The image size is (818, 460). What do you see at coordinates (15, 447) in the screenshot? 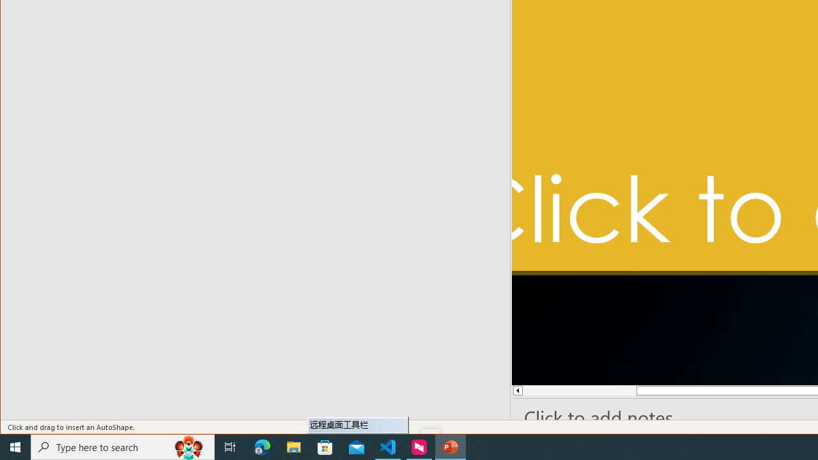
I see `Start` at bounding box center [15, 447].